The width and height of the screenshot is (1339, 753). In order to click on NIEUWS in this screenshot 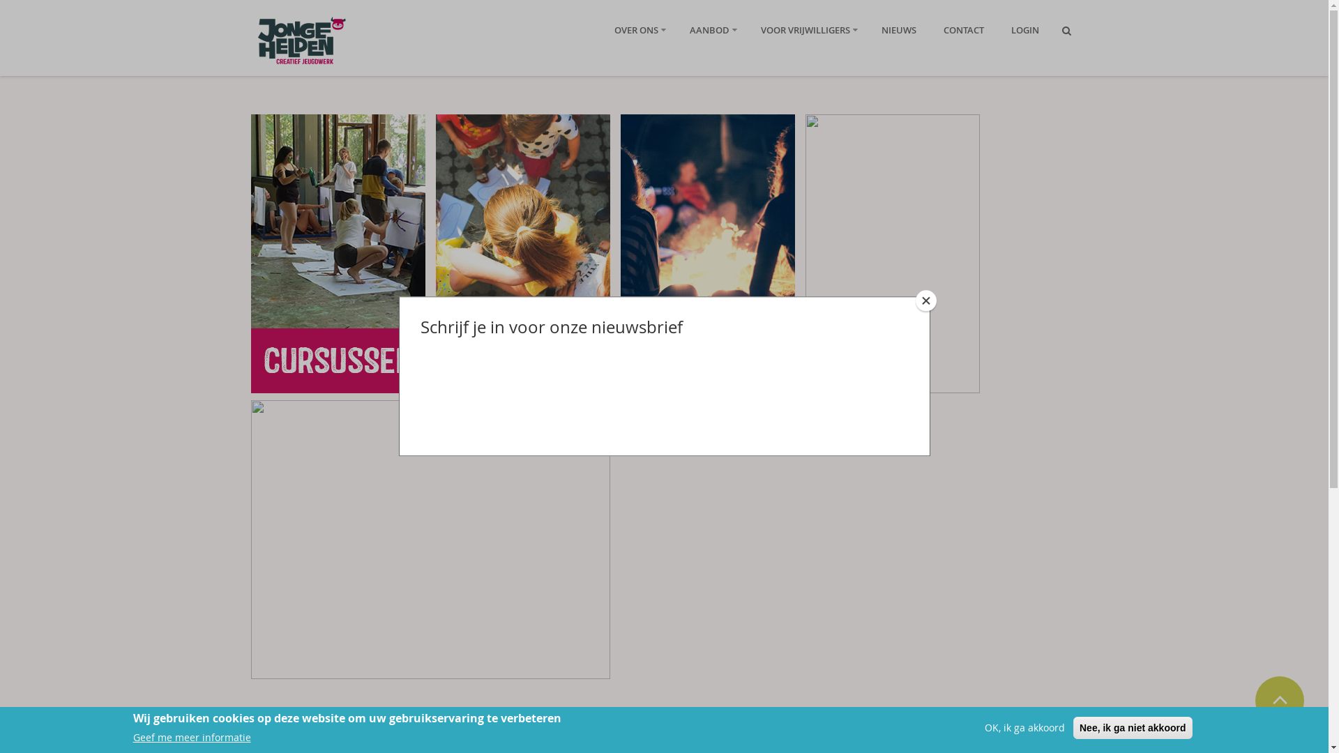, I will do `click(899, 31)`.